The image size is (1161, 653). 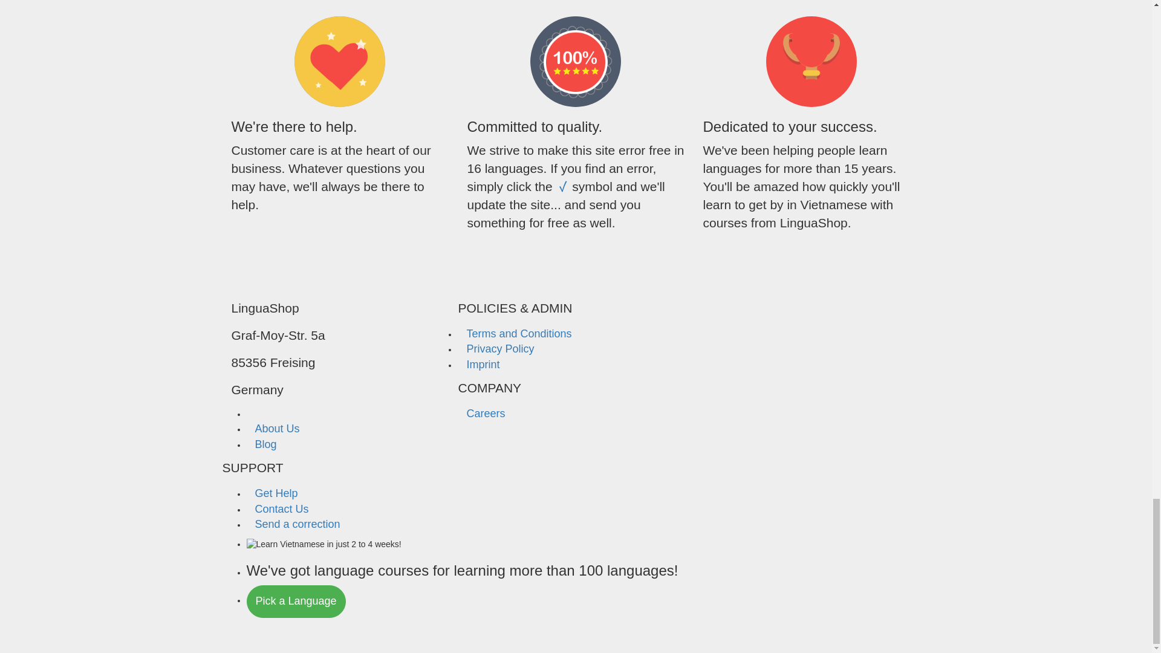 What do you see at coordinates (499, 348) in the screenshot?
I see `Privacy Policy` at bounding box center [499, 348].